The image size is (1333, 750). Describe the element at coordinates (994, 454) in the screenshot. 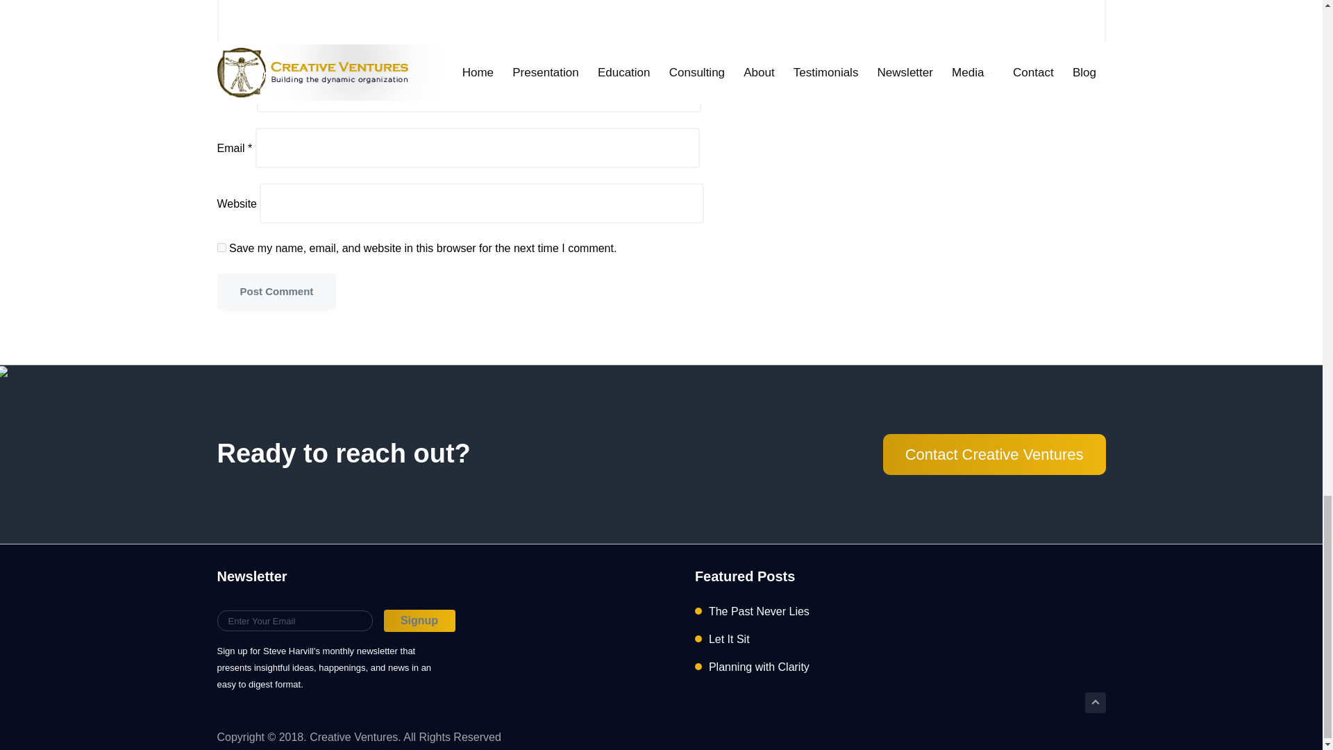

I see `Contact Creative Ventures` at that location.